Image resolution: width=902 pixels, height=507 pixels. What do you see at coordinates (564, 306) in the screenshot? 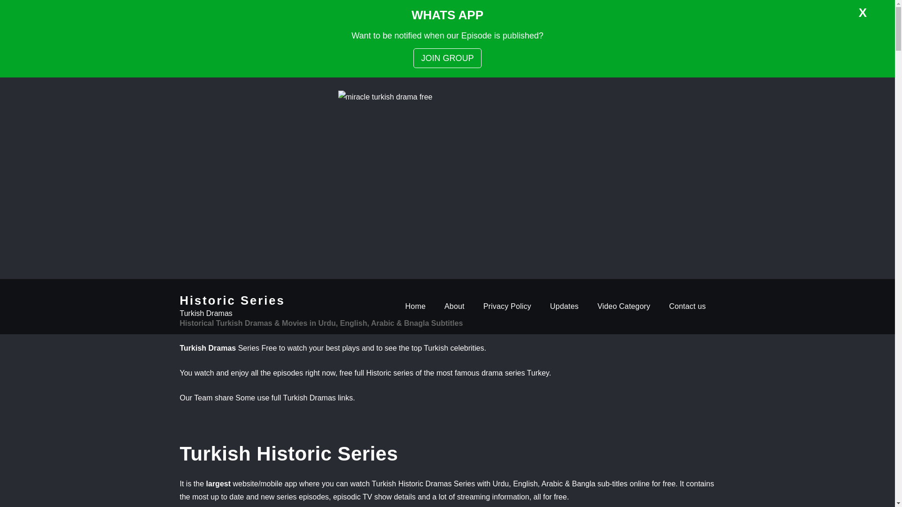
I see `Updates` at bounding box center [564, 306].